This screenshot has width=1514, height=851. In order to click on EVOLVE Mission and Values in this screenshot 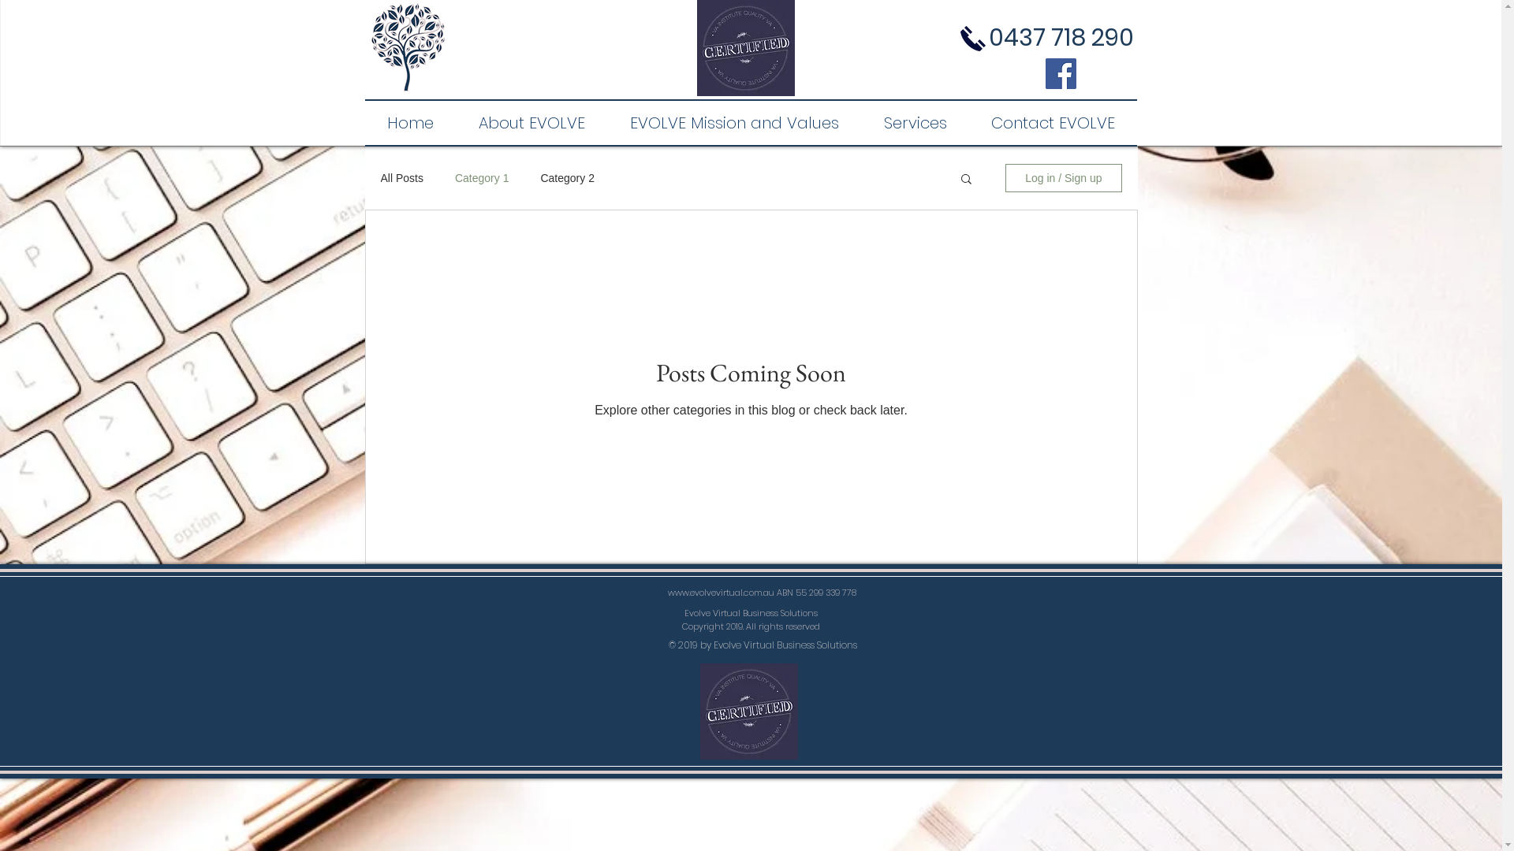, I will do `click(734, 123)`.